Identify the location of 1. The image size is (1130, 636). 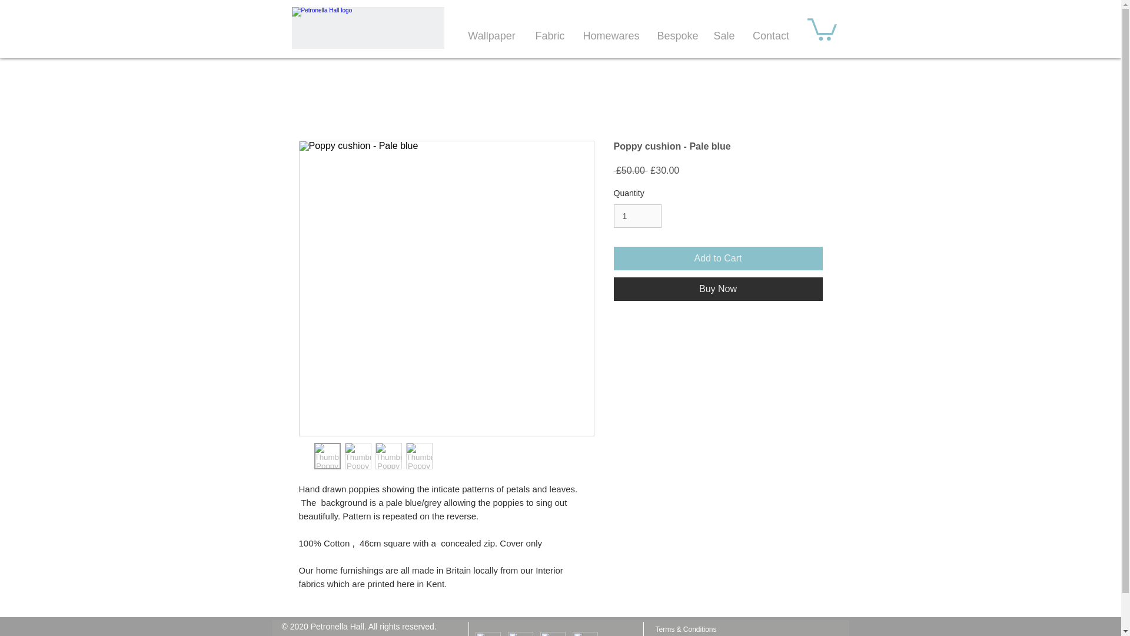
(637, 216).